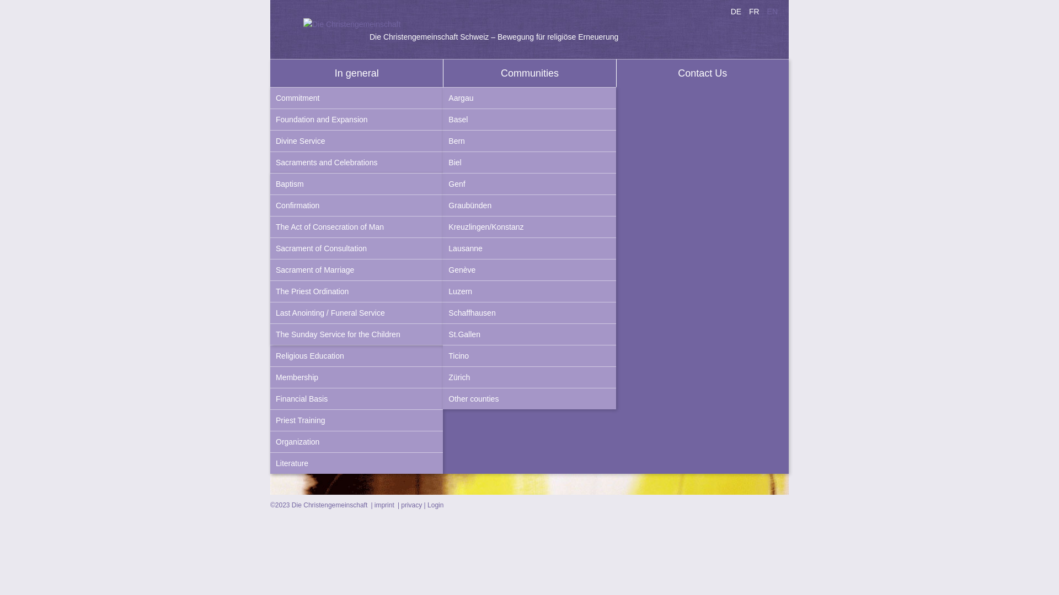 Image resolution: width=1059 pixels, height=595 pixels. Describe the element at coordinates (772, 12) in the screenshot. I see `EN` at that location.